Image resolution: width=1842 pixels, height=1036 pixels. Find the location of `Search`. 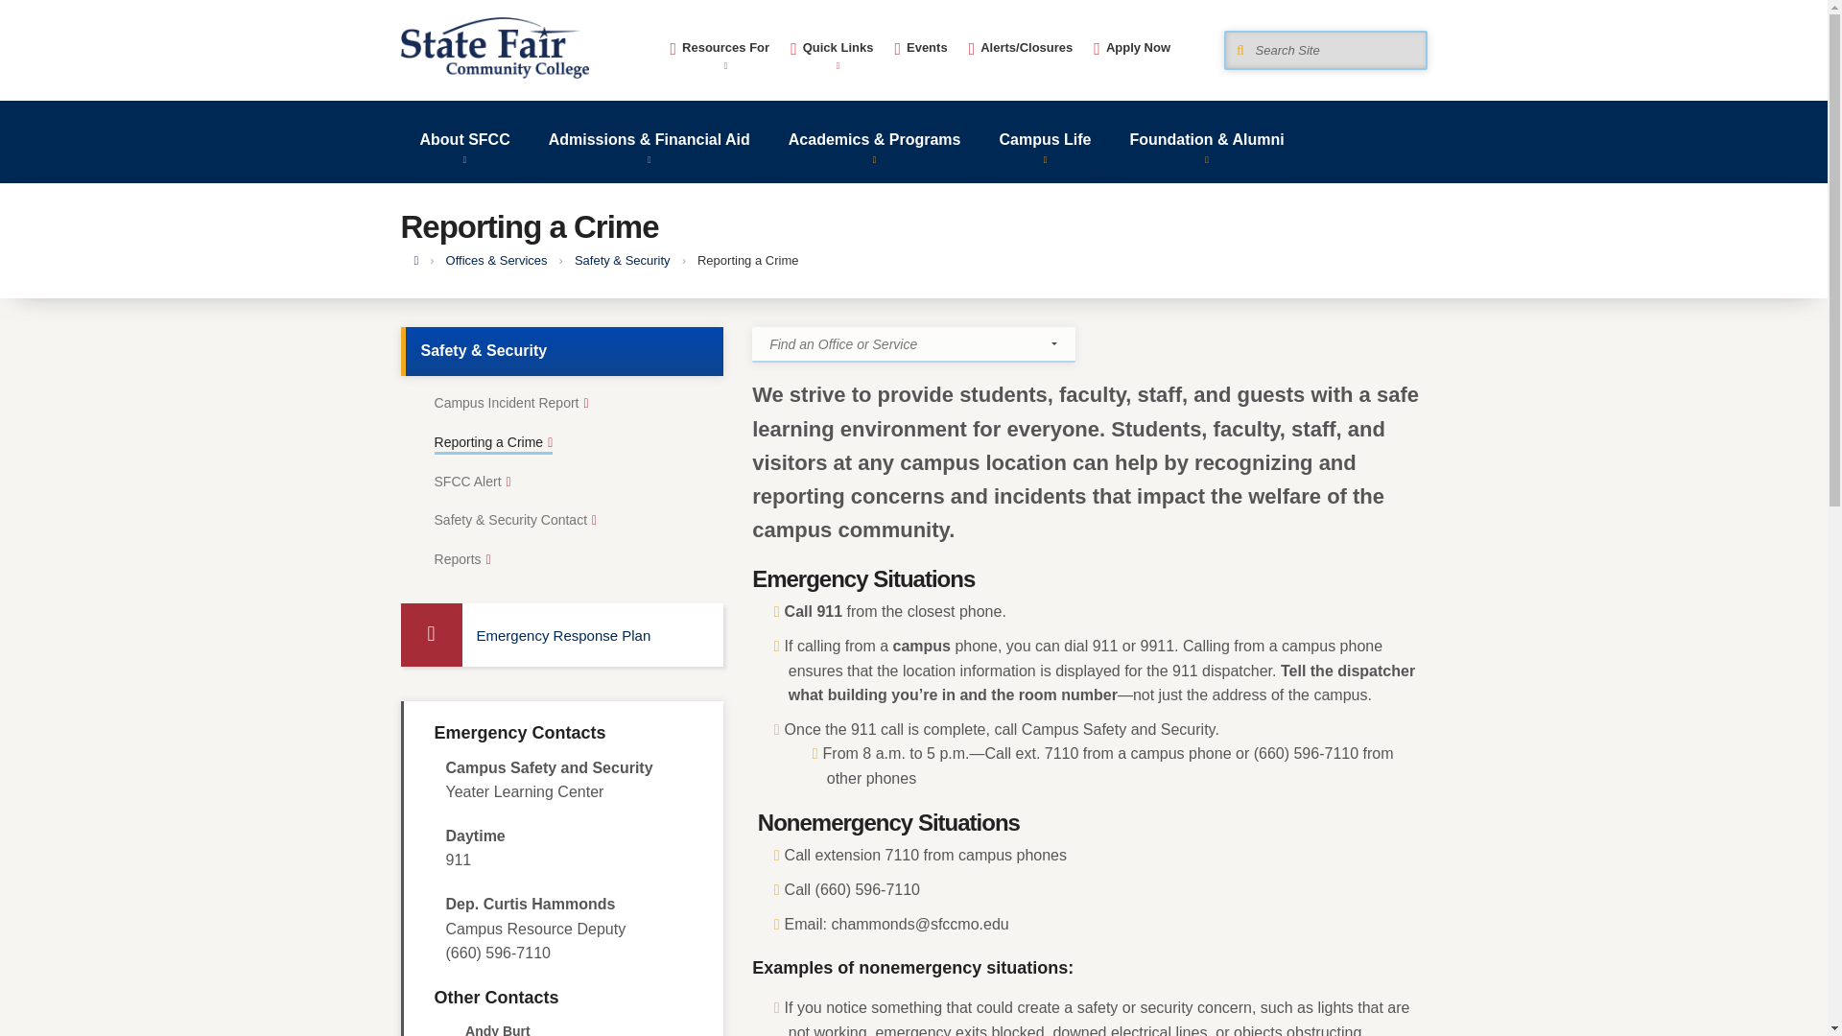

Search is located at coordinates (1251, 79).